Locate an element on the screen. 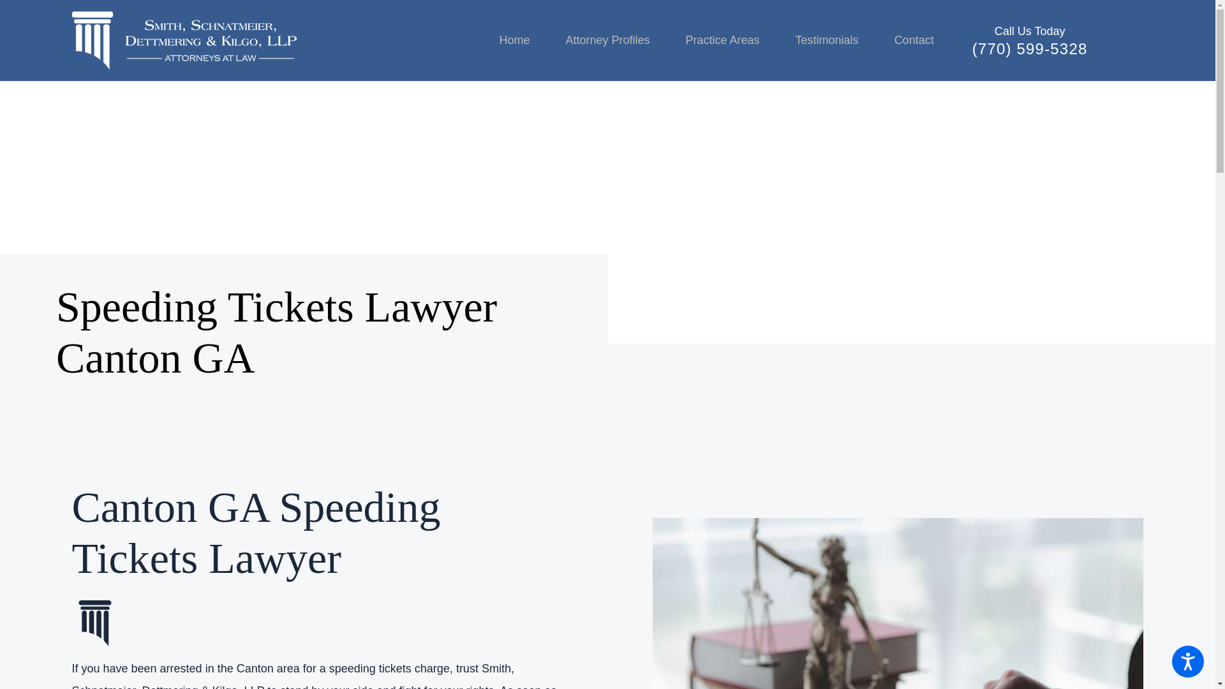  Attorney Profiles is located at coordinates (607, 40).